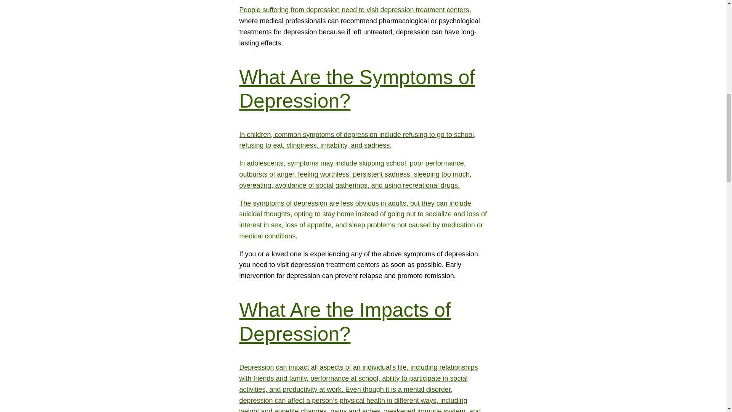 The width and height of the screenshot is (732, 412). Describe the element at coordinates (310, 10) in the screenshot. I see `People suffering from depression need to visit` at that location.